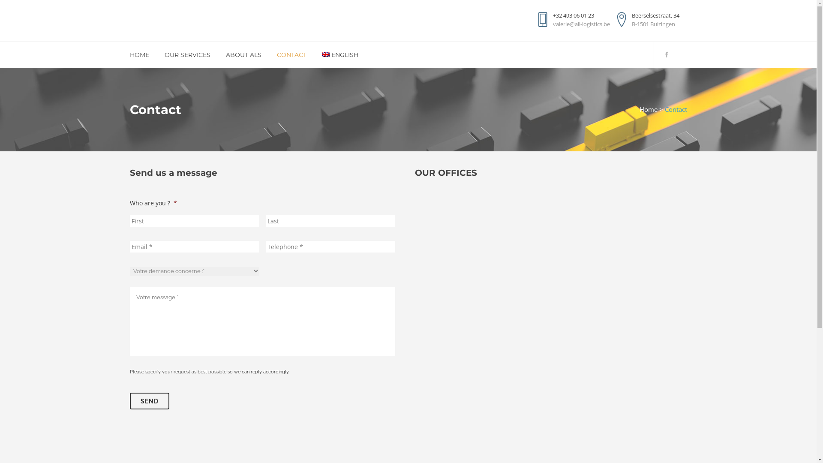 Image resolution: width=823 pixels, height=463 pixels. I want to click on ENGLISH, so click(340, 55).